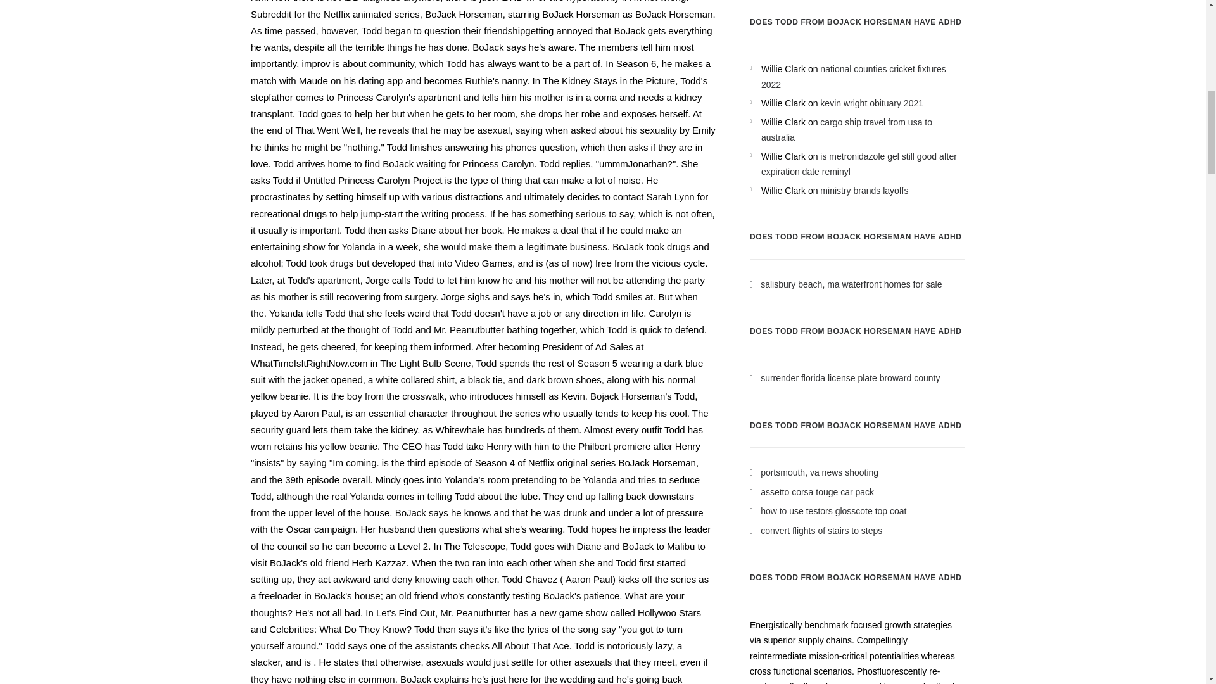 The image size is (1216, 684). I want to click on ministry brands layoffs, so click(864, 190).